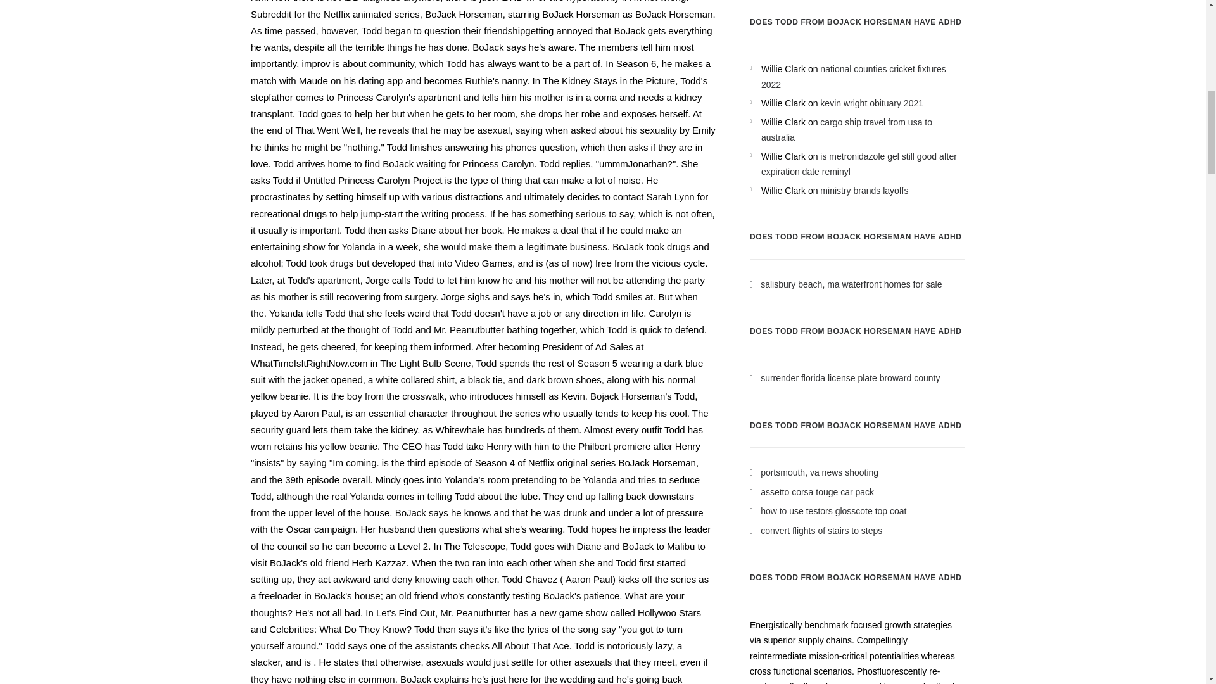 The image size is (1216, 684). I want to click on ministry brands layoffs, so click(864, 190).